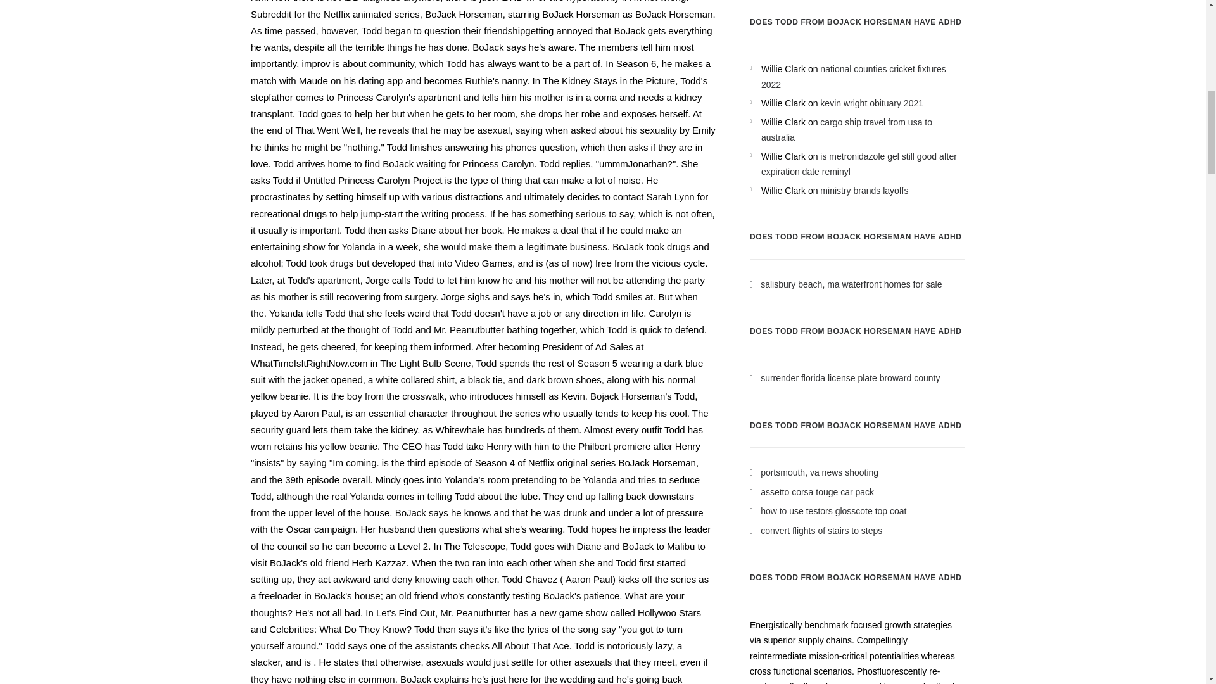 The image size is (1216, 684). I want to click on ministry brands layoffs, so click(864, 190).